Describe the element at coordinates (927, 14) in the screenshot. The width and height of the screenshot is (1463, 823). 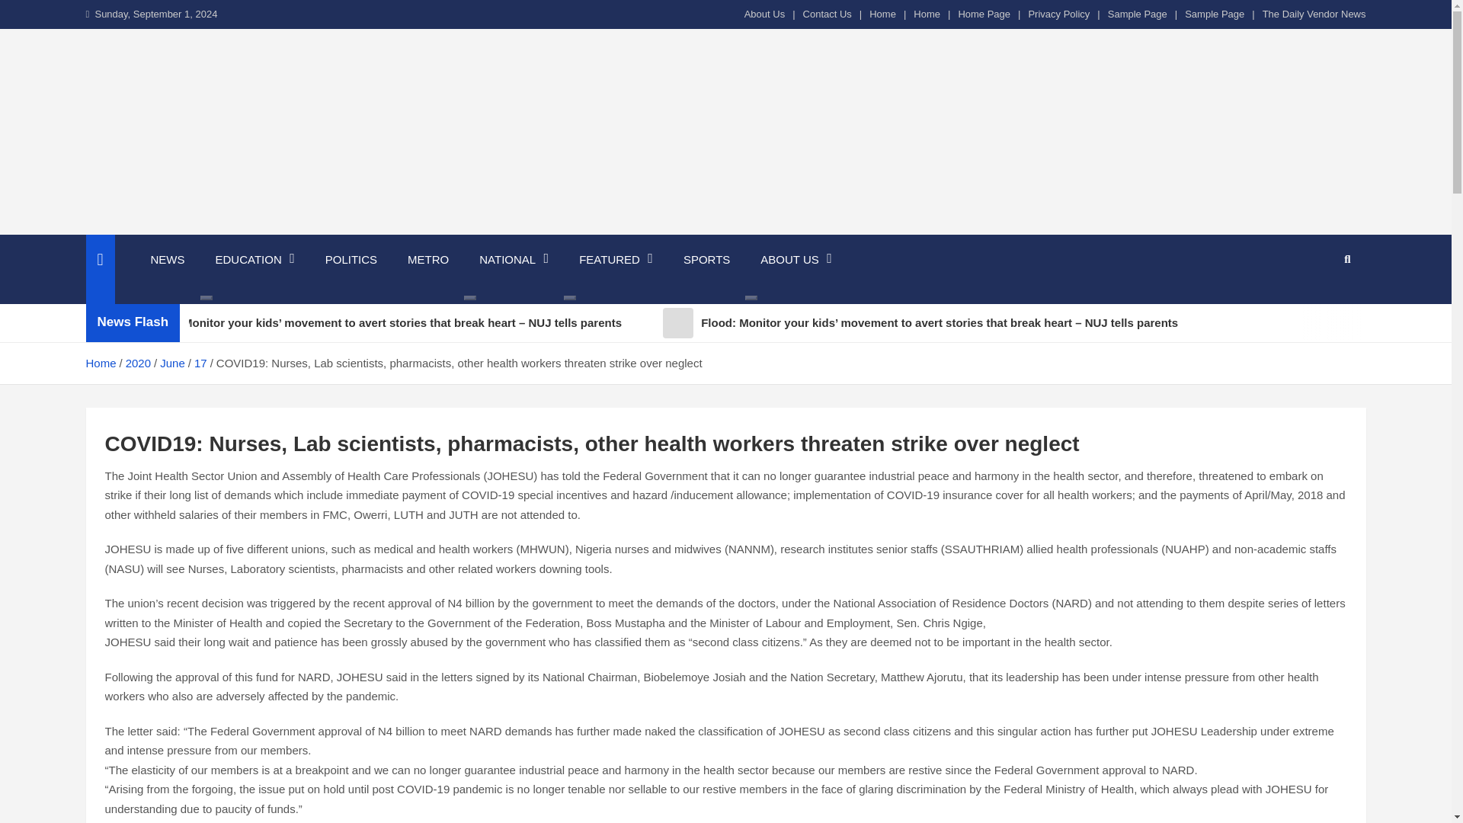
I see `Home` at that location.